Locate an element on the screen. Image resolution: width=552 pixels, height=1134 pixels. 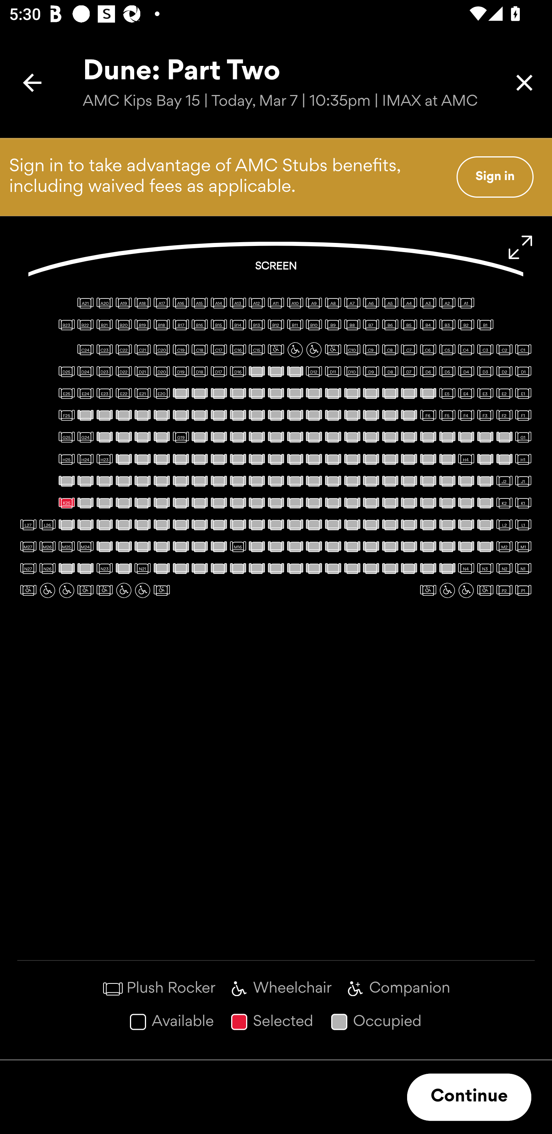
C21, Regular seat, available is located at coordinates (143, 350).